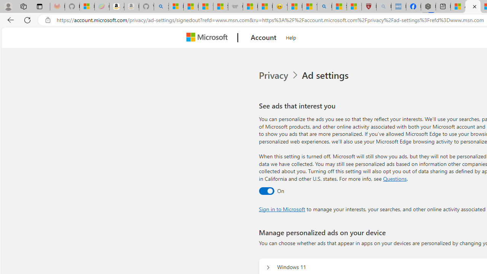  Describe the element at coordinates (354, 7) in the screenshot. I see `12 Popular Science Lies that Must be Corrected` at that location.